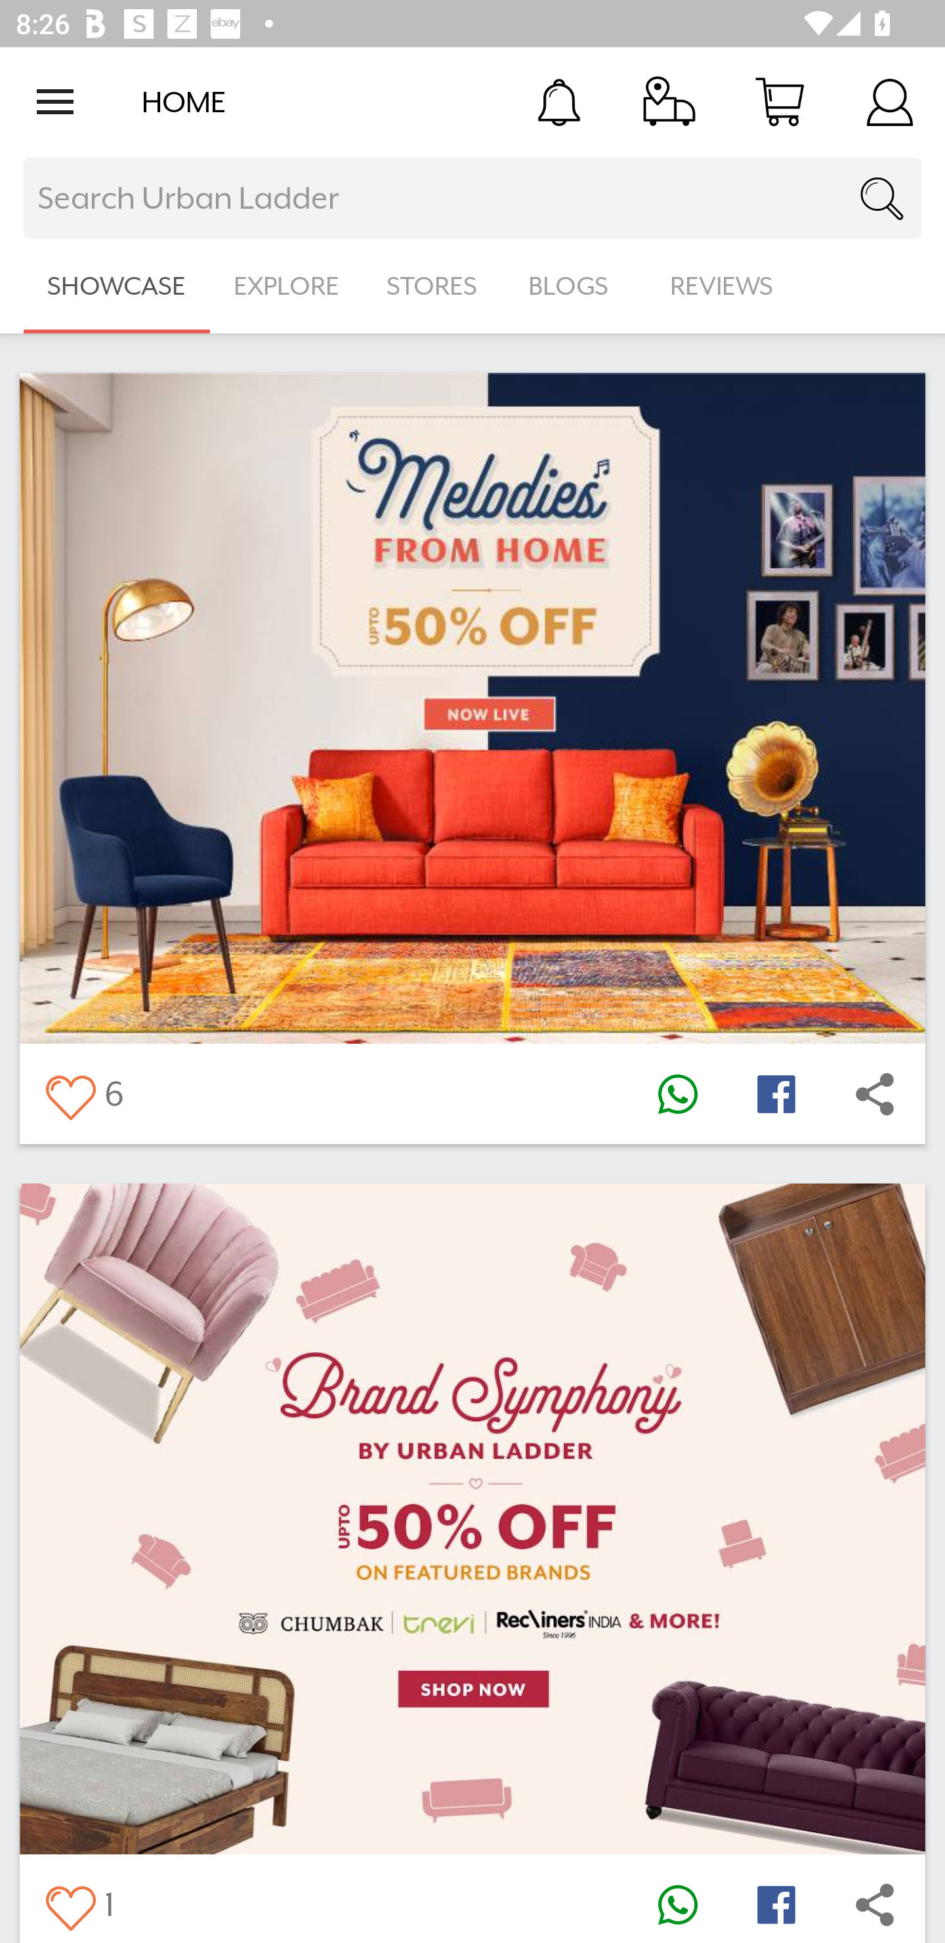 Image resolution: width=945 pixels, height=1943 pixels. I want to click on SHOWCASE, so click(117, 286).